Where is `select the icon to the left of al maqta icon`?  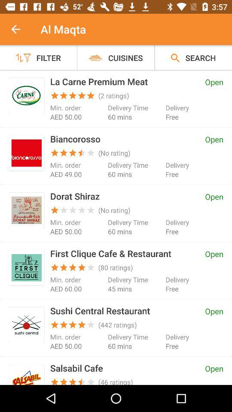 select the icon to the left of al maqta icon is located at coordinates (20, 29).